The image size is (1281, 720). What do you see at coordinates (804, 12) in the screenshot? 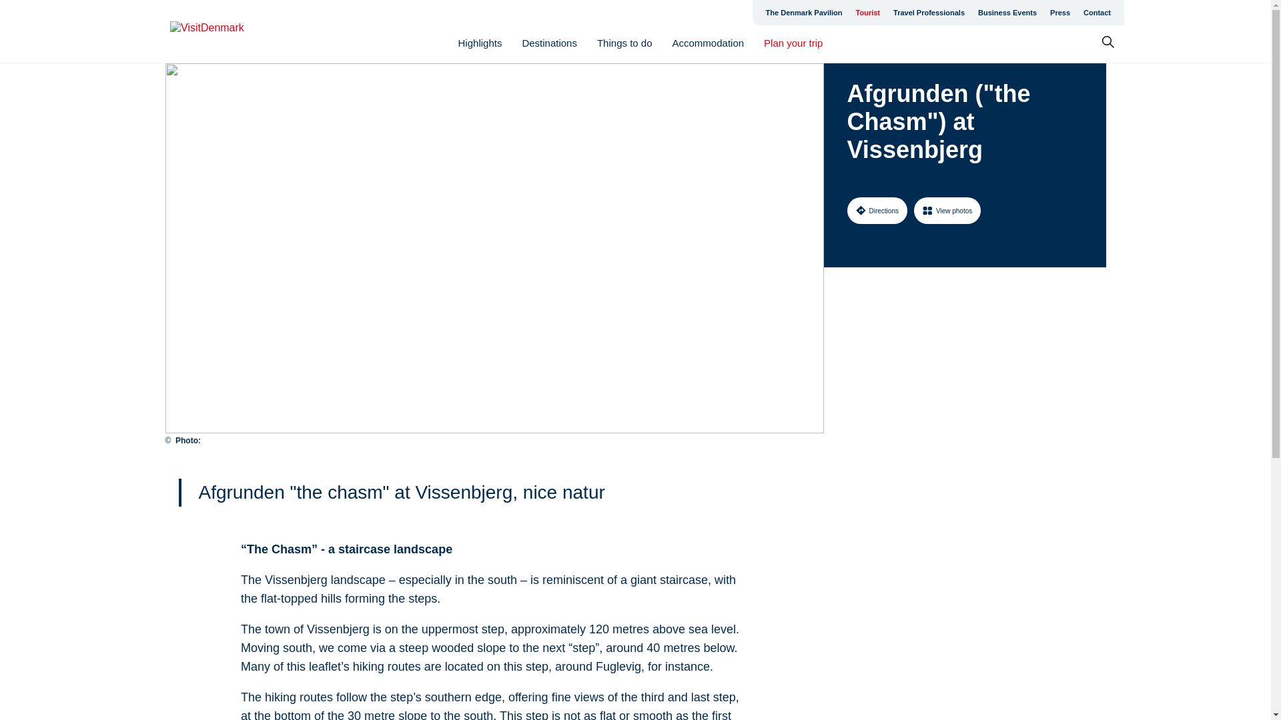
I see `The Denmark Pavilion` at bounding box center [804, 12].